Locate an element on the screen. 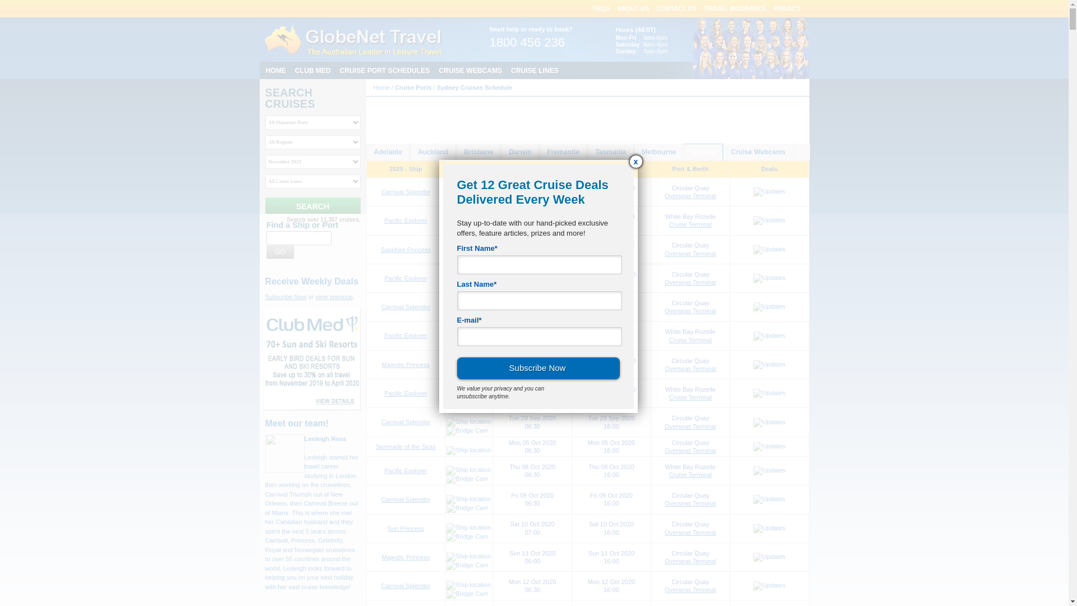  Ship location is located at coordinates (469, 557).